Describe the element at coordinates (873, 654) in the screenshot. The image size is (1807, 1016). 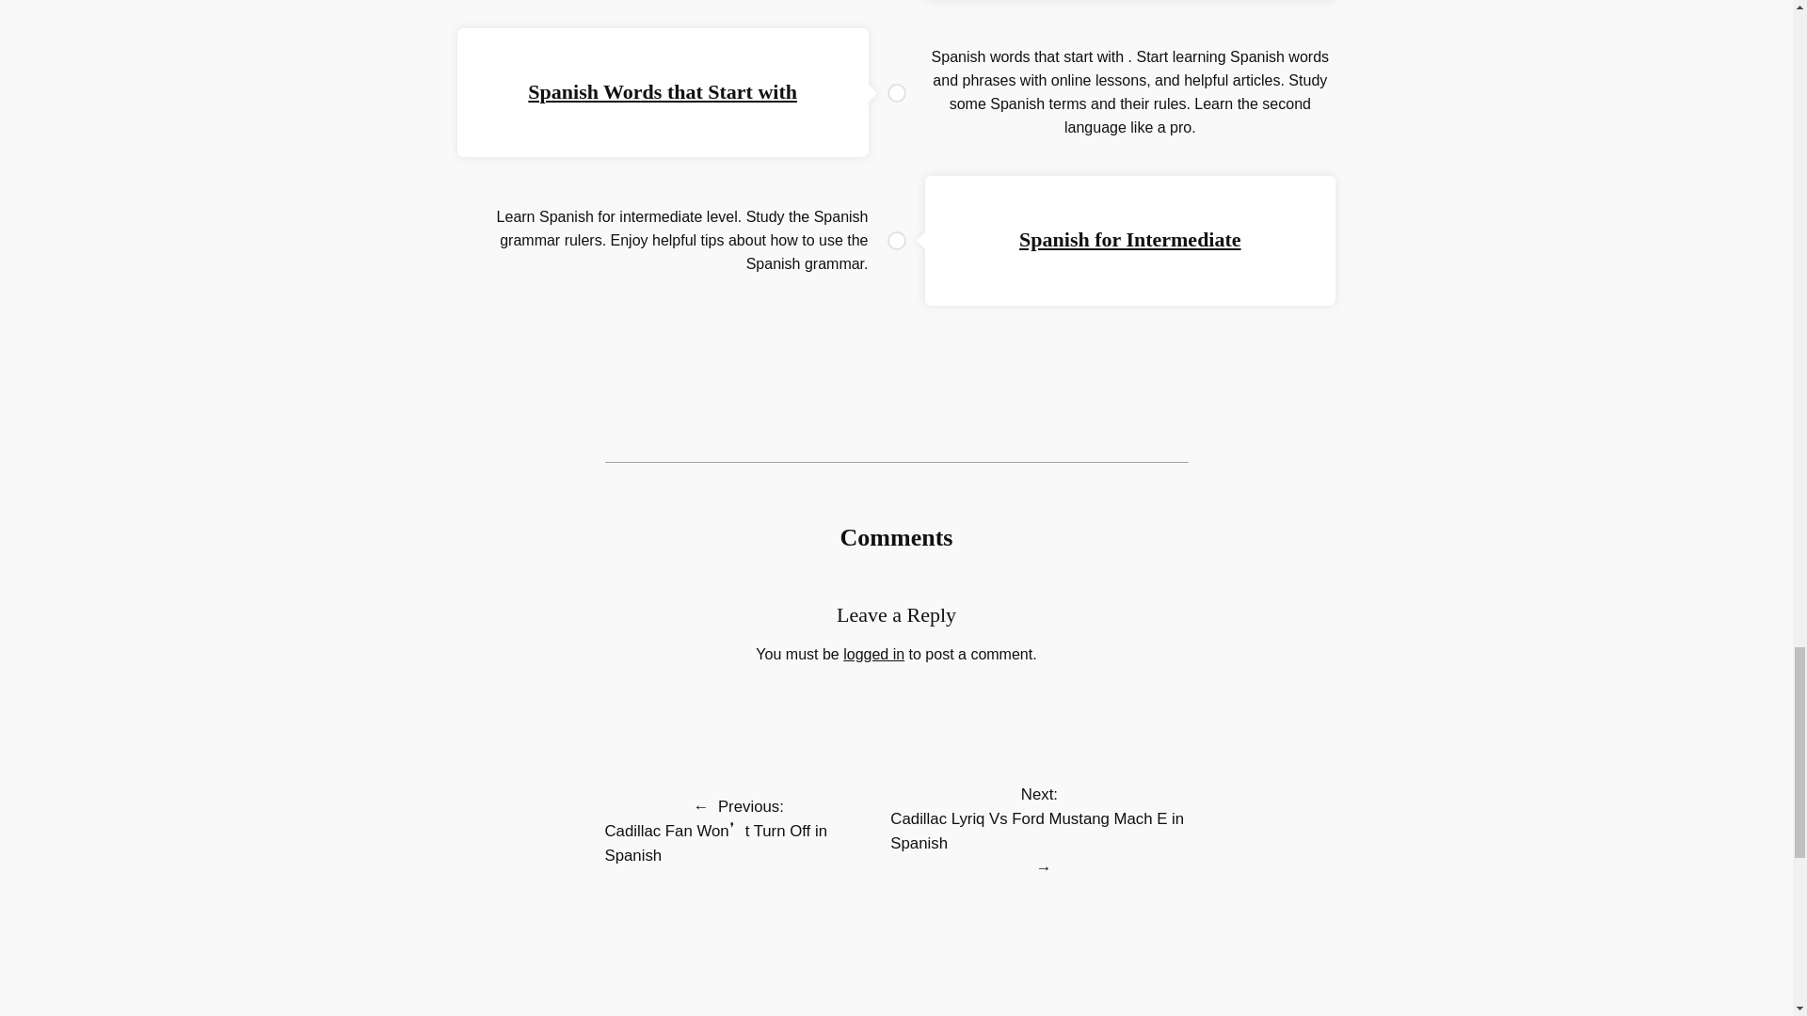
I see `logged in` at that location.